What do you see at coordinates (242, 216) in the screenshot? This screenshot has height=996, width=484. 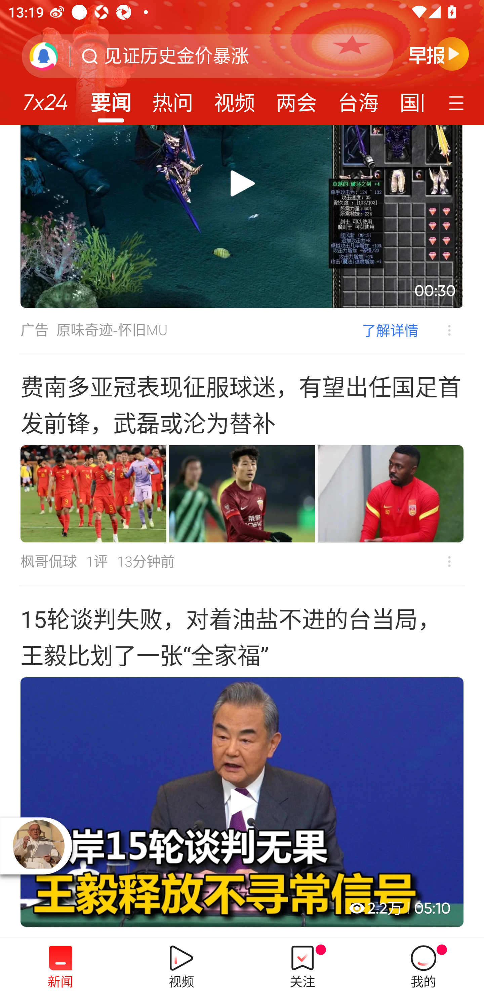 I see `00:30` at bounding box center [242, 216].